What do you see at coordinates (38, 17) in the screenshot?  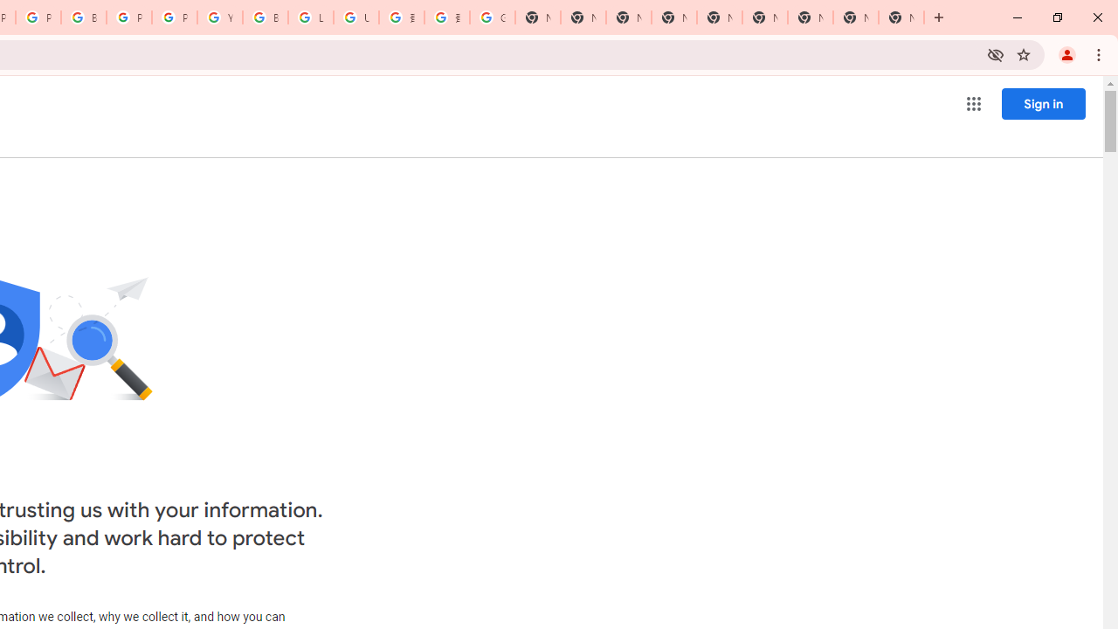 I see `Privacy Help Center - Policies Help` at bounding box center [38, 17].